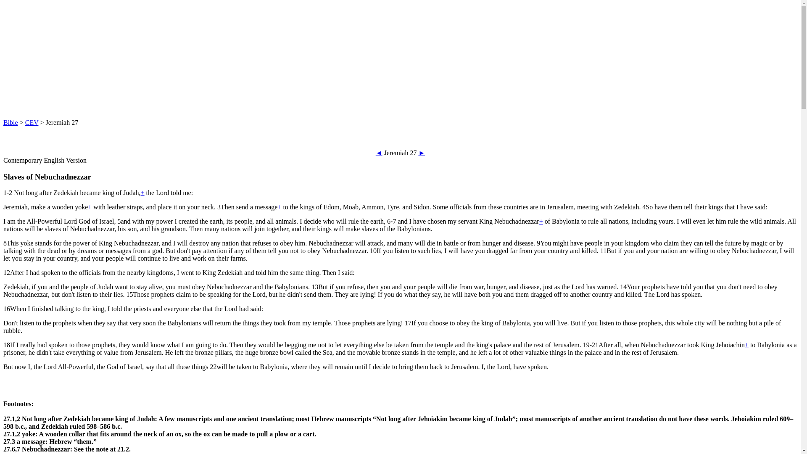 The height and width of the screenshot is (454, 807). I want to click on Bible, so click(10, 122).